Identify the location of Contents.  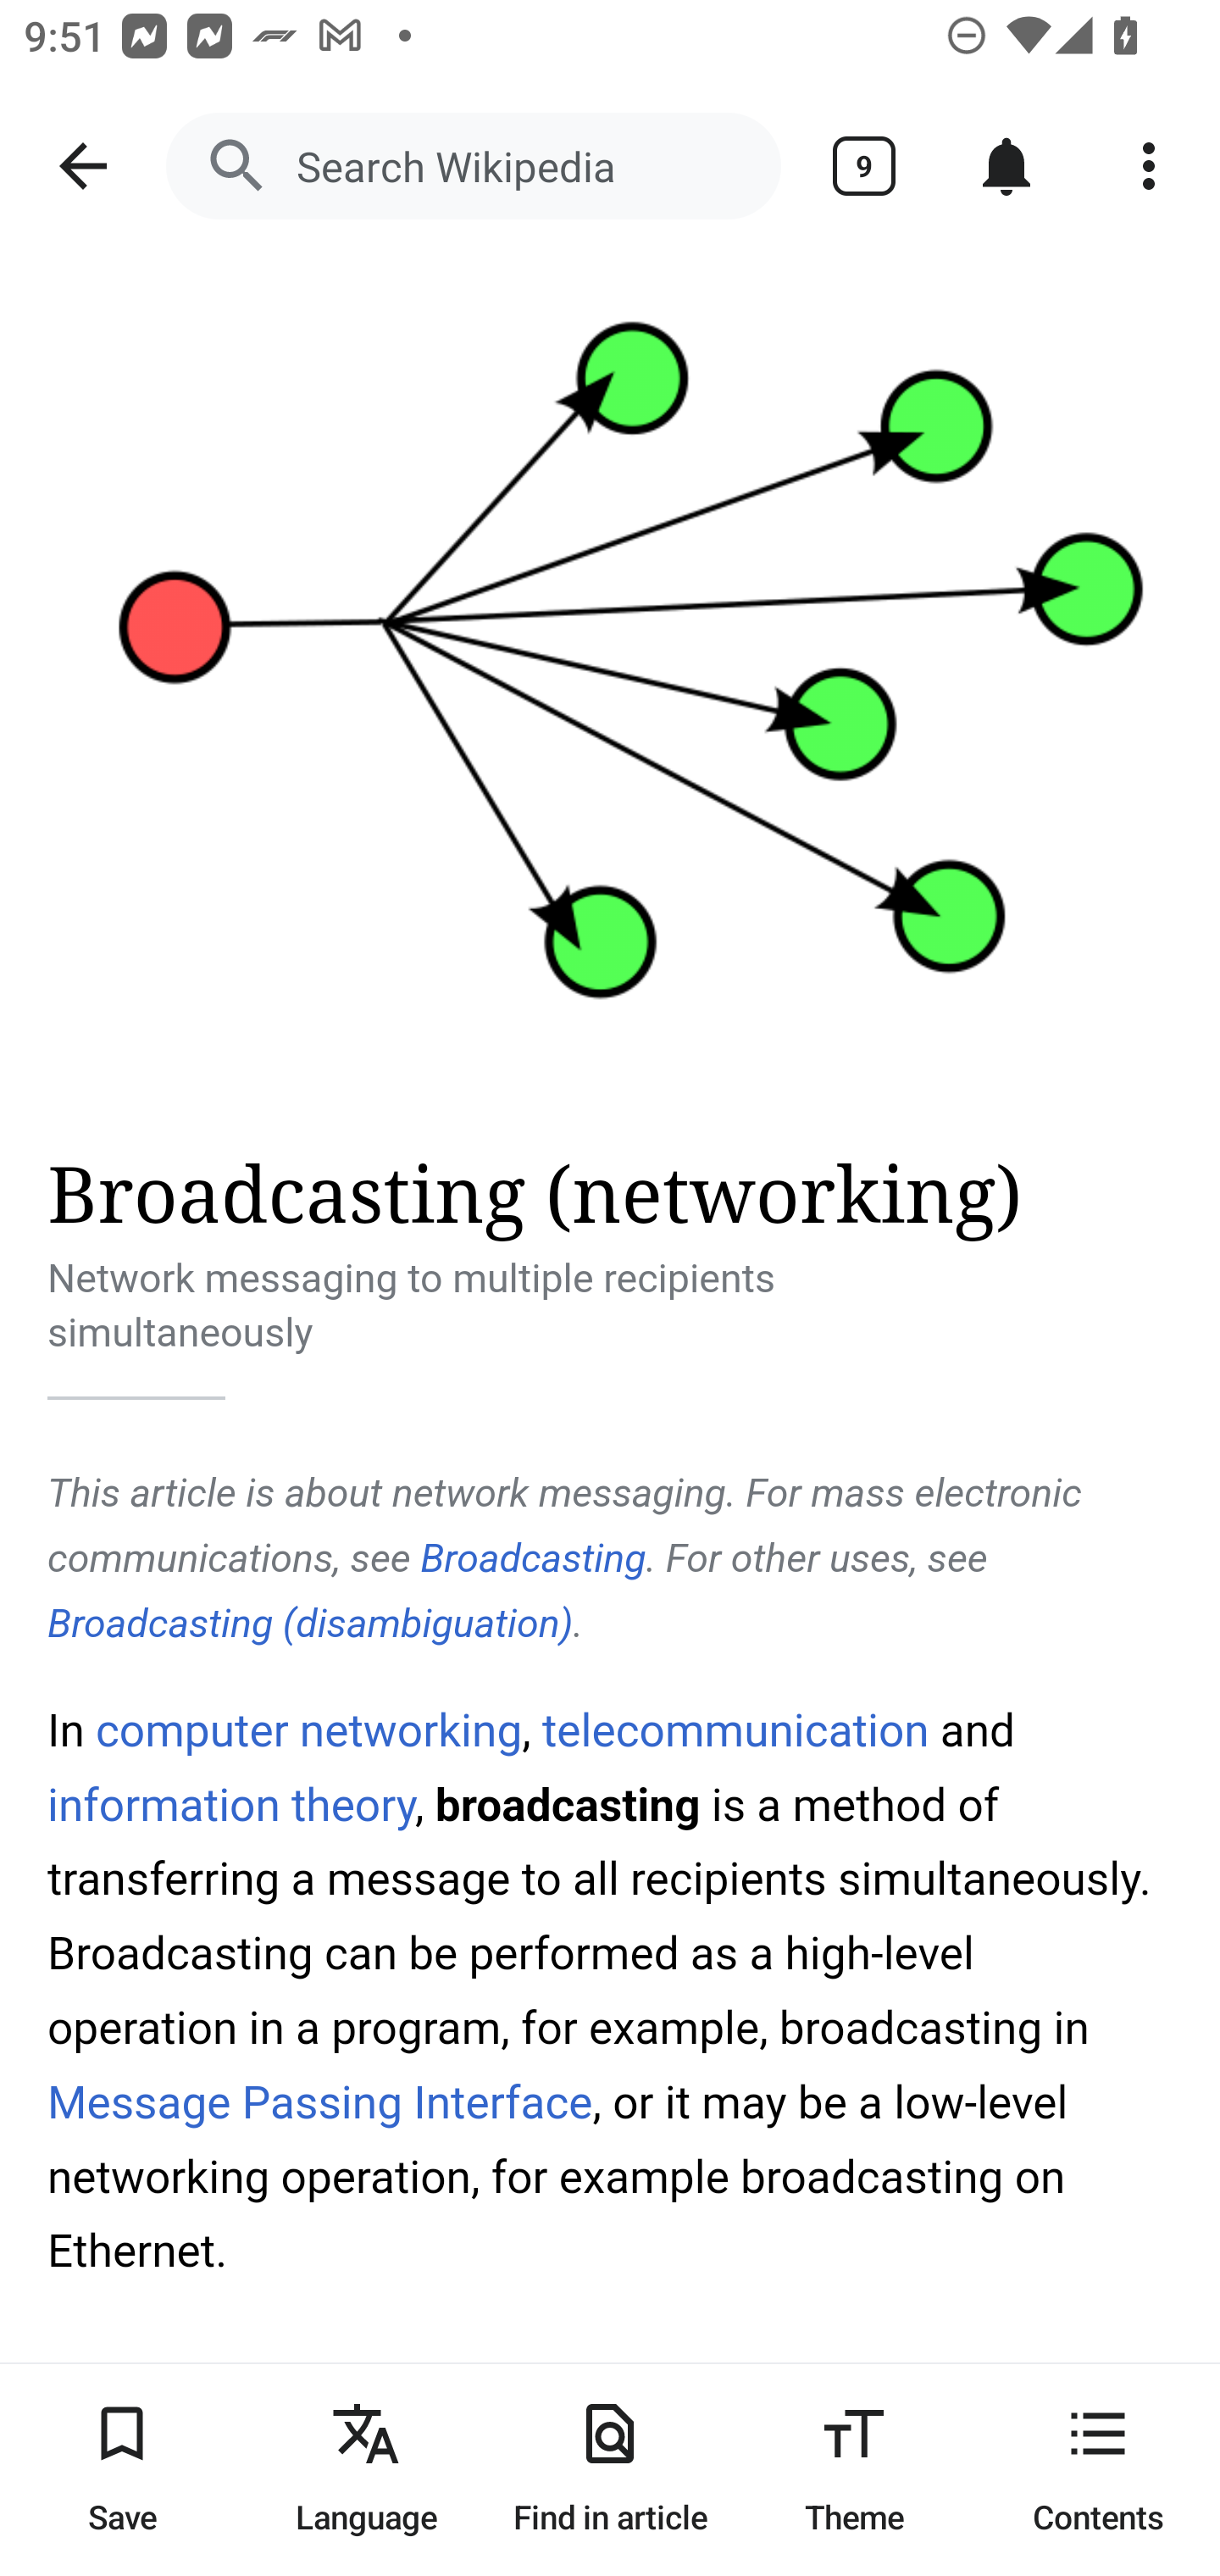
(1098, 2469).